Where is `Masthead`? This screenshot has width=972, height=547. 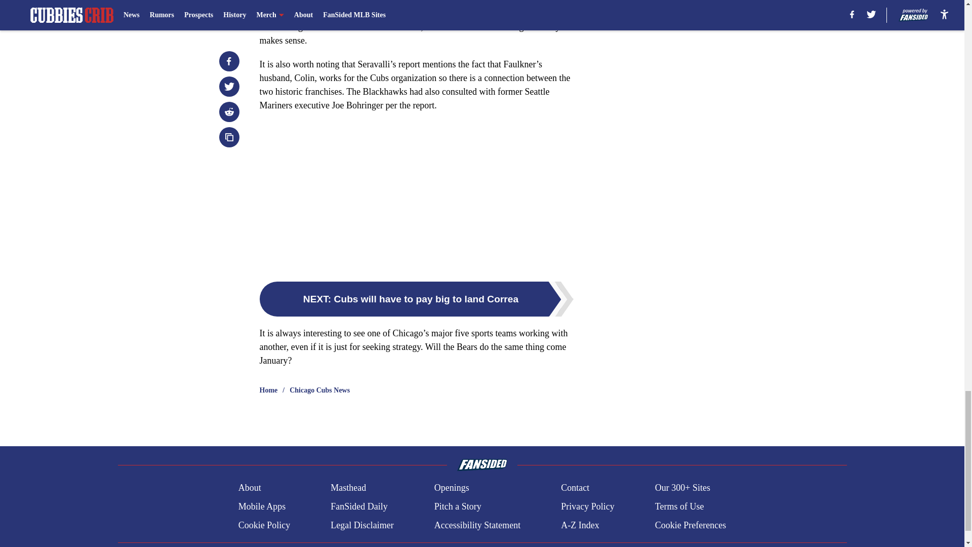 Masthead is located at coordinates (348, 488).